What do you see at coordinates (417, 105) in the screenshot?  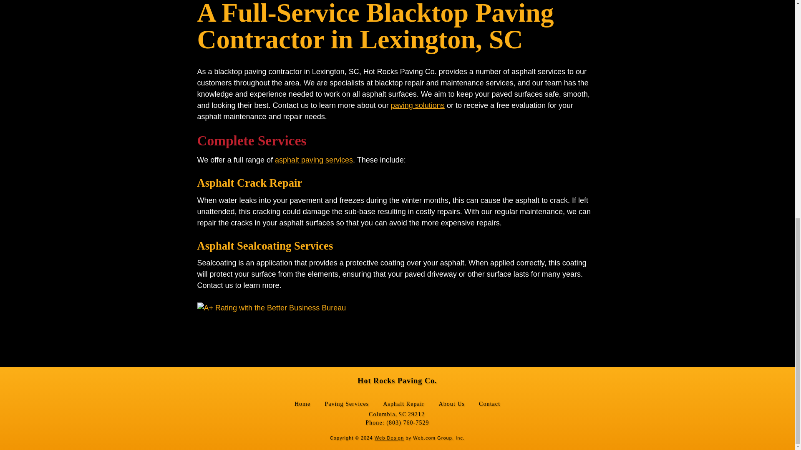 I see `paving solutions` at bounding box center [417, 105].